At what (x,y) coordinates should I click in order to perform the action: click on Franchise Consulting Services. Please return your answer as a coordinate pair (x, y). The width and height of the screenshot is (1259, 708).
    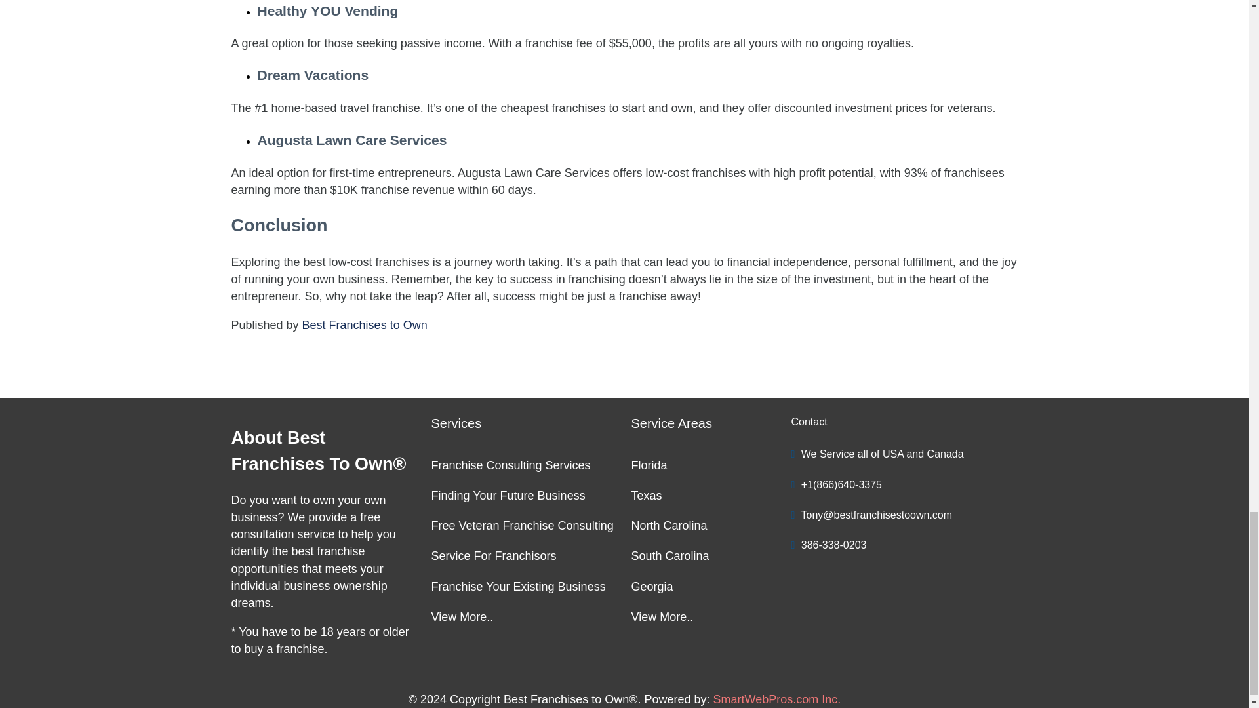
    Looking at the image, I should click on (525, 468).